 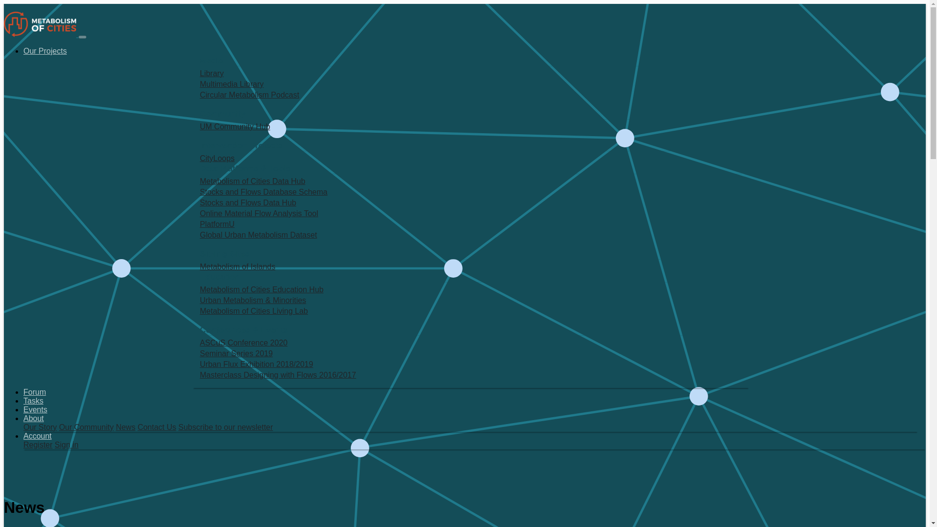 I want to click on Metabolism of Cities Living Lab, so click(x=471, y=311).